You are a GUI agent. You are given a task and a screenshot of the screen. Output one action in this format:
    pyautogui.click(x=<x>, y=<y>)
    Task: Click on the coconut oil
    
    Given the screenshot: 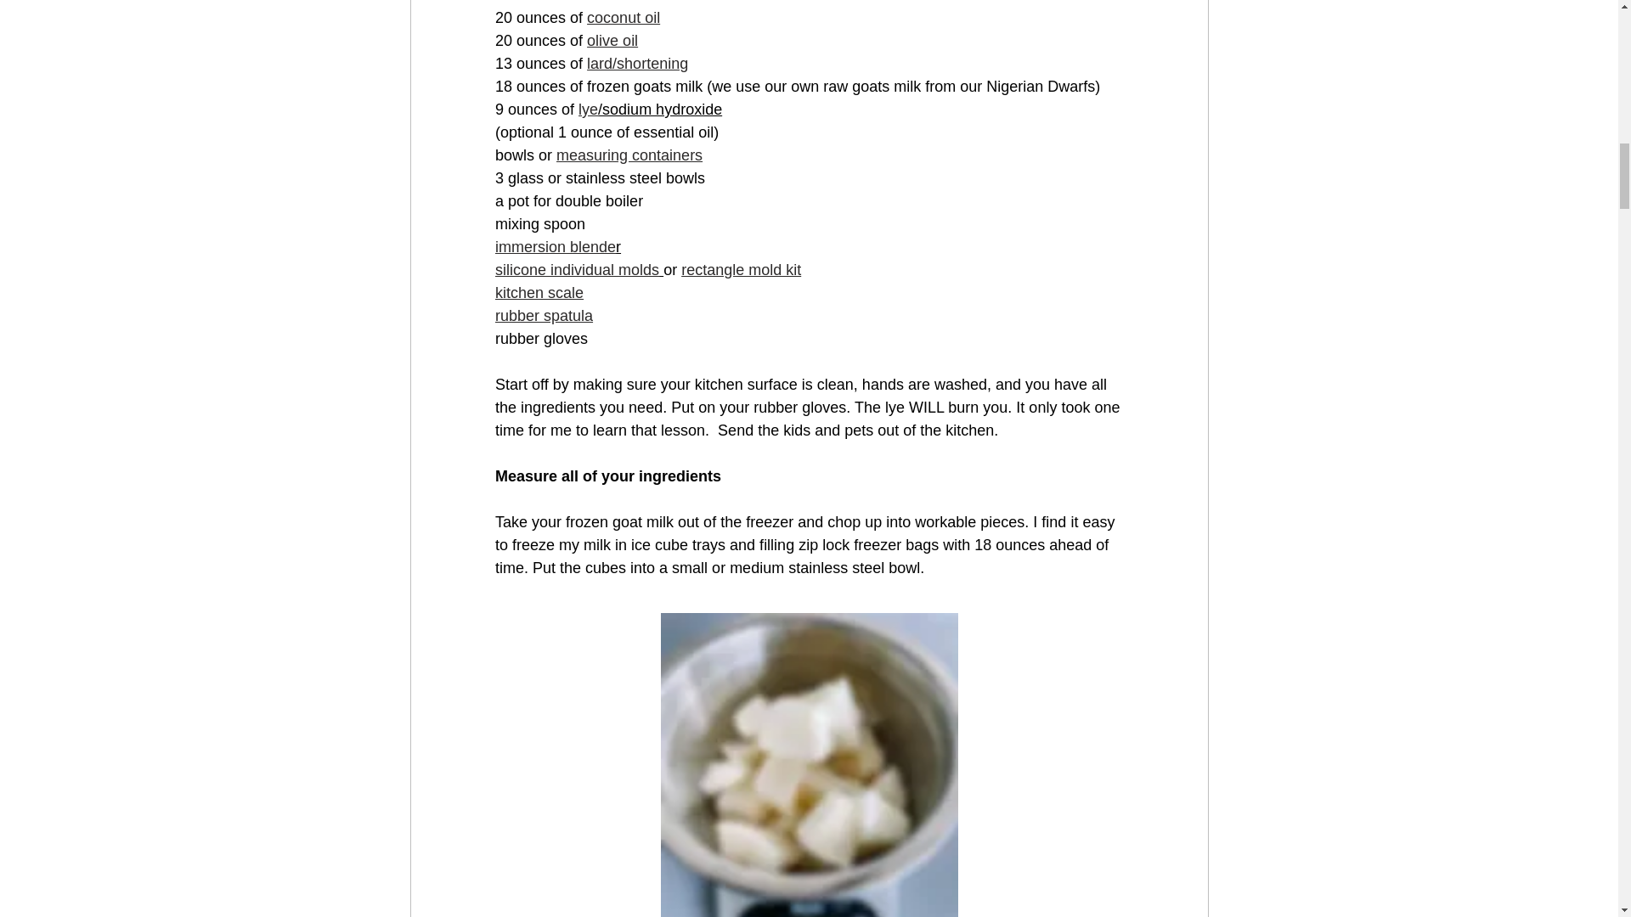 What is the action you would take?
    pyautogui.click(x=624, y=17)
    